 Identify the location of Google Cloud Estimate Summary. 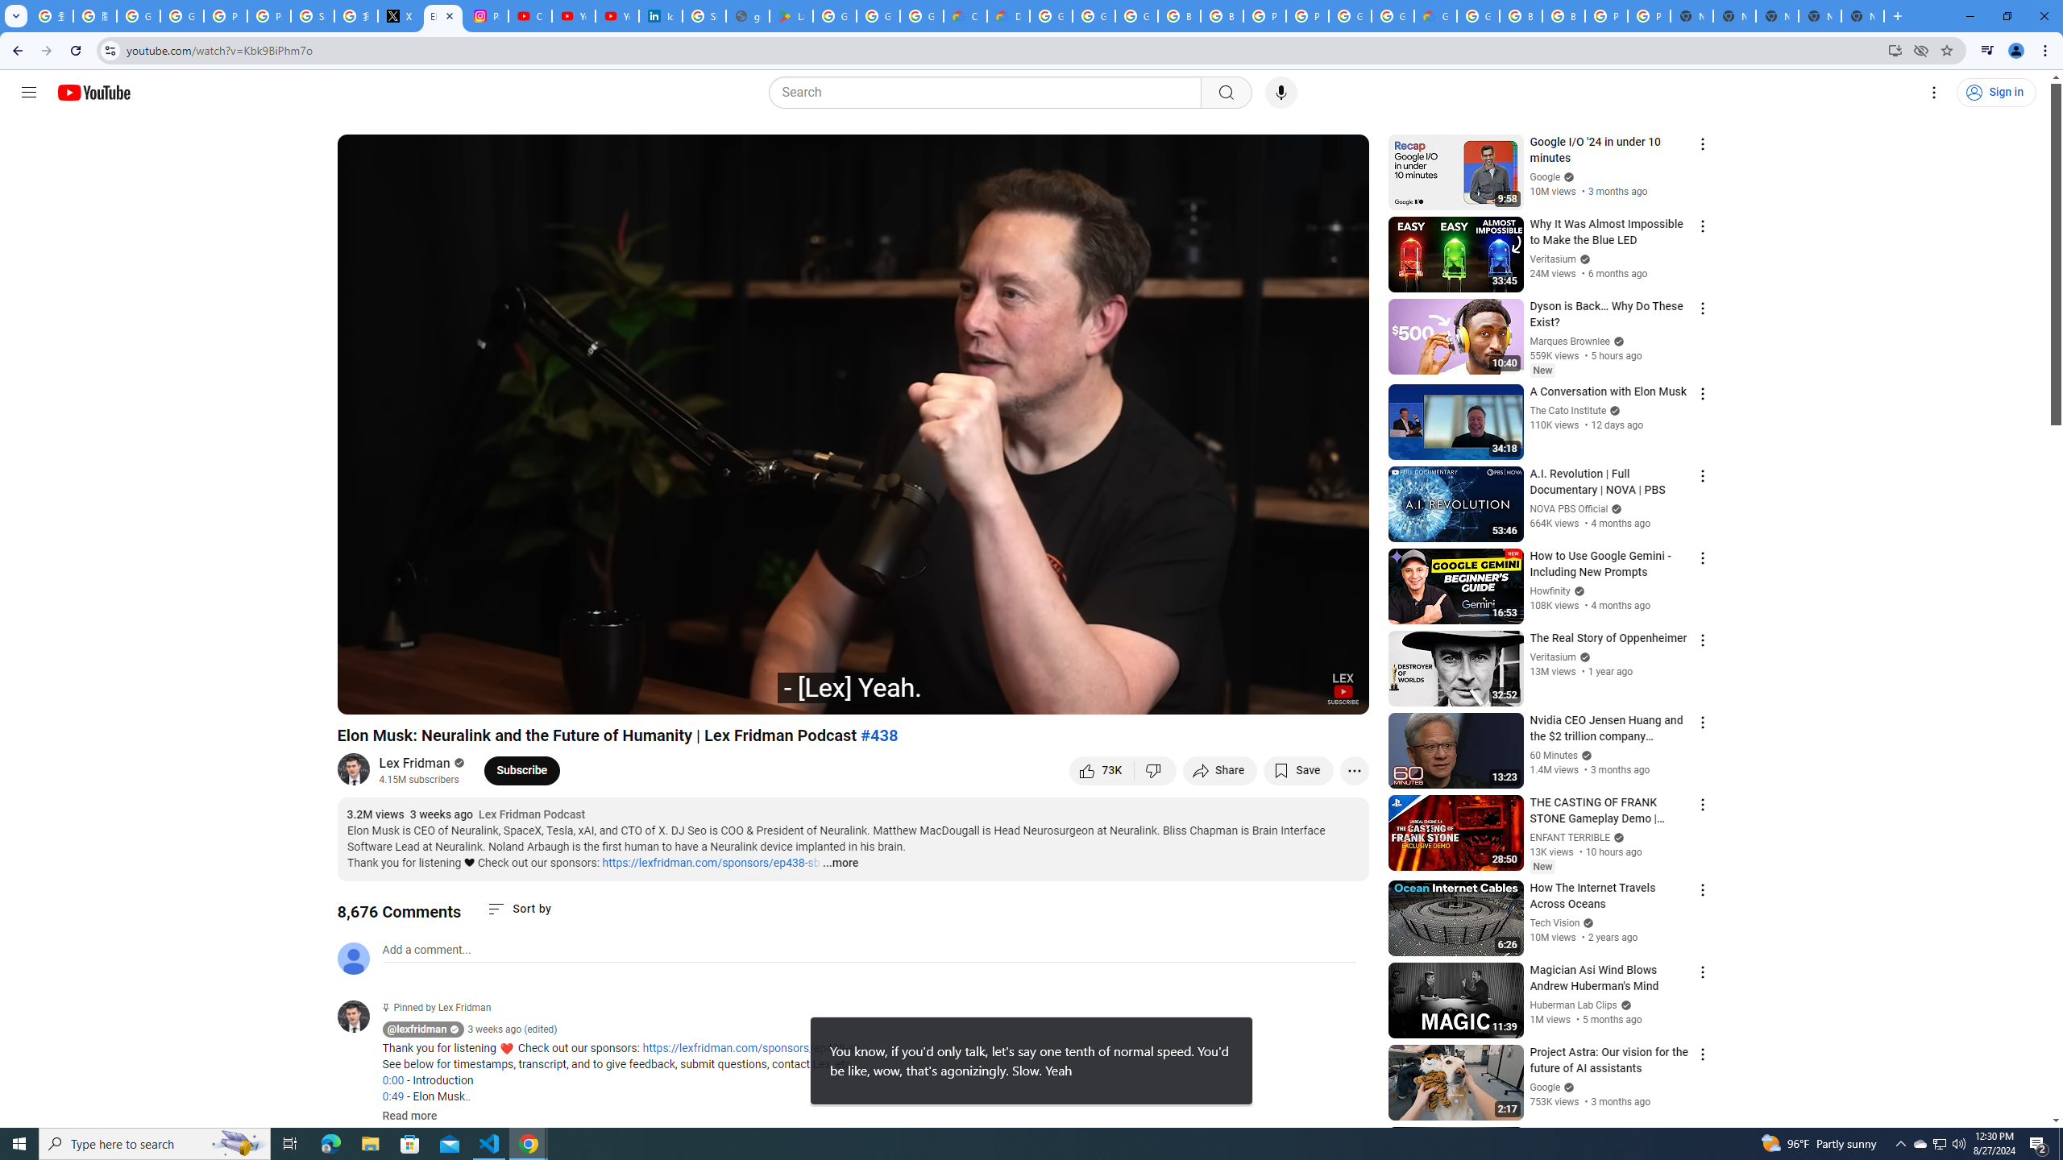
(1435, 16).